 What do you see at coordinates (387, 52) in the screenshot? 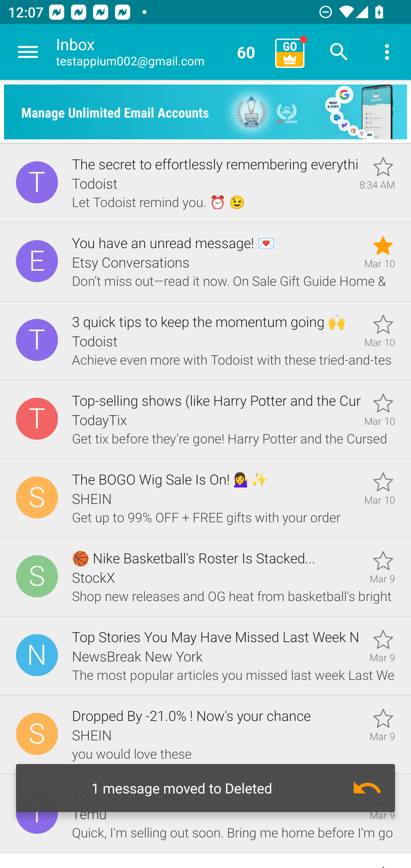
I see `More options` at bounding box center [387, 52].